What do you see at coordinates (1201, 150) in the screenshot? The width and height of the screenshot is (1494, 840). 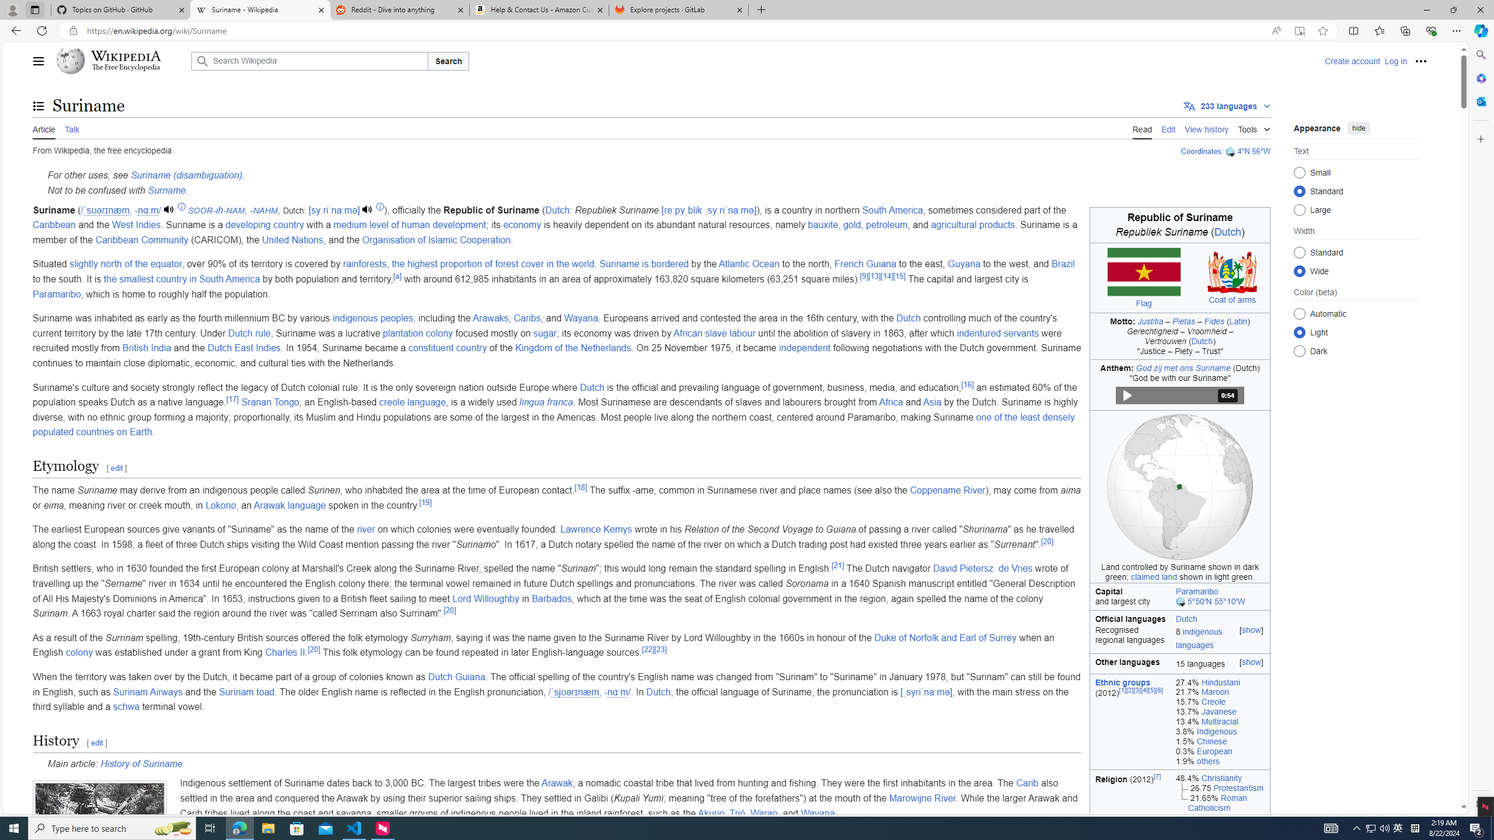 I see `Coordinates` at bounding box center [1201, 150].